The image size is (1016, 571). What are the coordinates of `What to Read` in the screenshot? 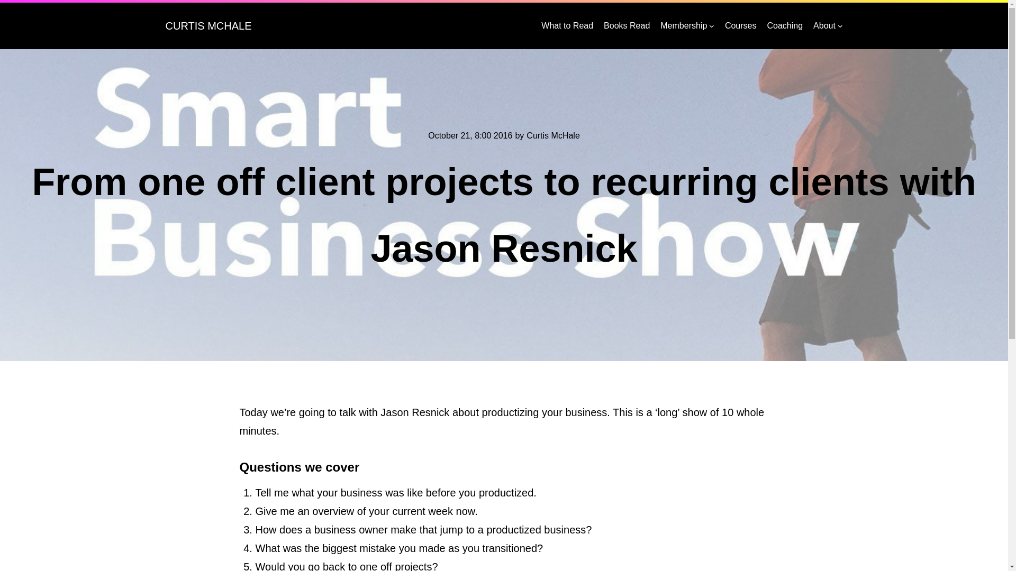 It's located at (567, 25).